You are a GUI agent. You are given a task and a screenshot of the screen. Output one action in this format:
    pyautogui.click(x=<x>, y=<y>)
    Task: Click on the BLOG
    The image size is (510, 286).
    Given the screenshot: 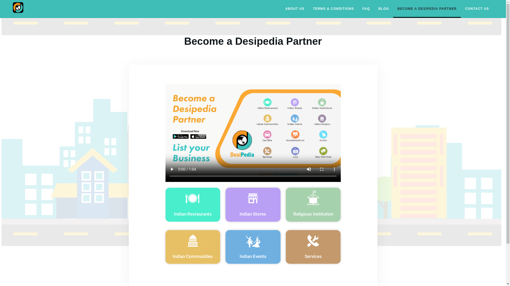 What is the action you would take?
    pyautogui.click(x=384, y=9)
    